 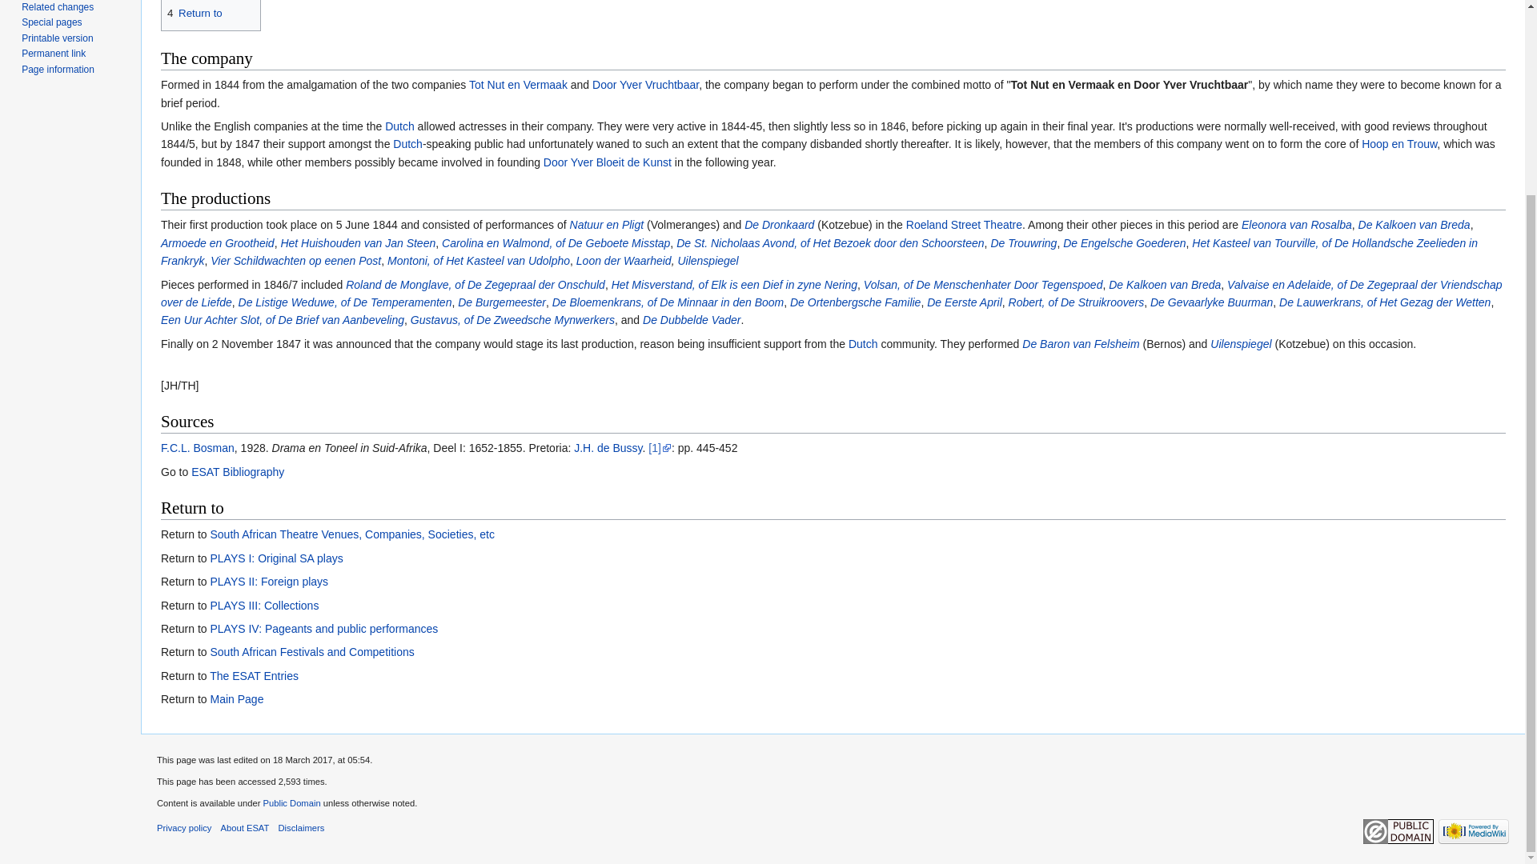 I want to click on De Trouwring, so click(x=1023, y=243).